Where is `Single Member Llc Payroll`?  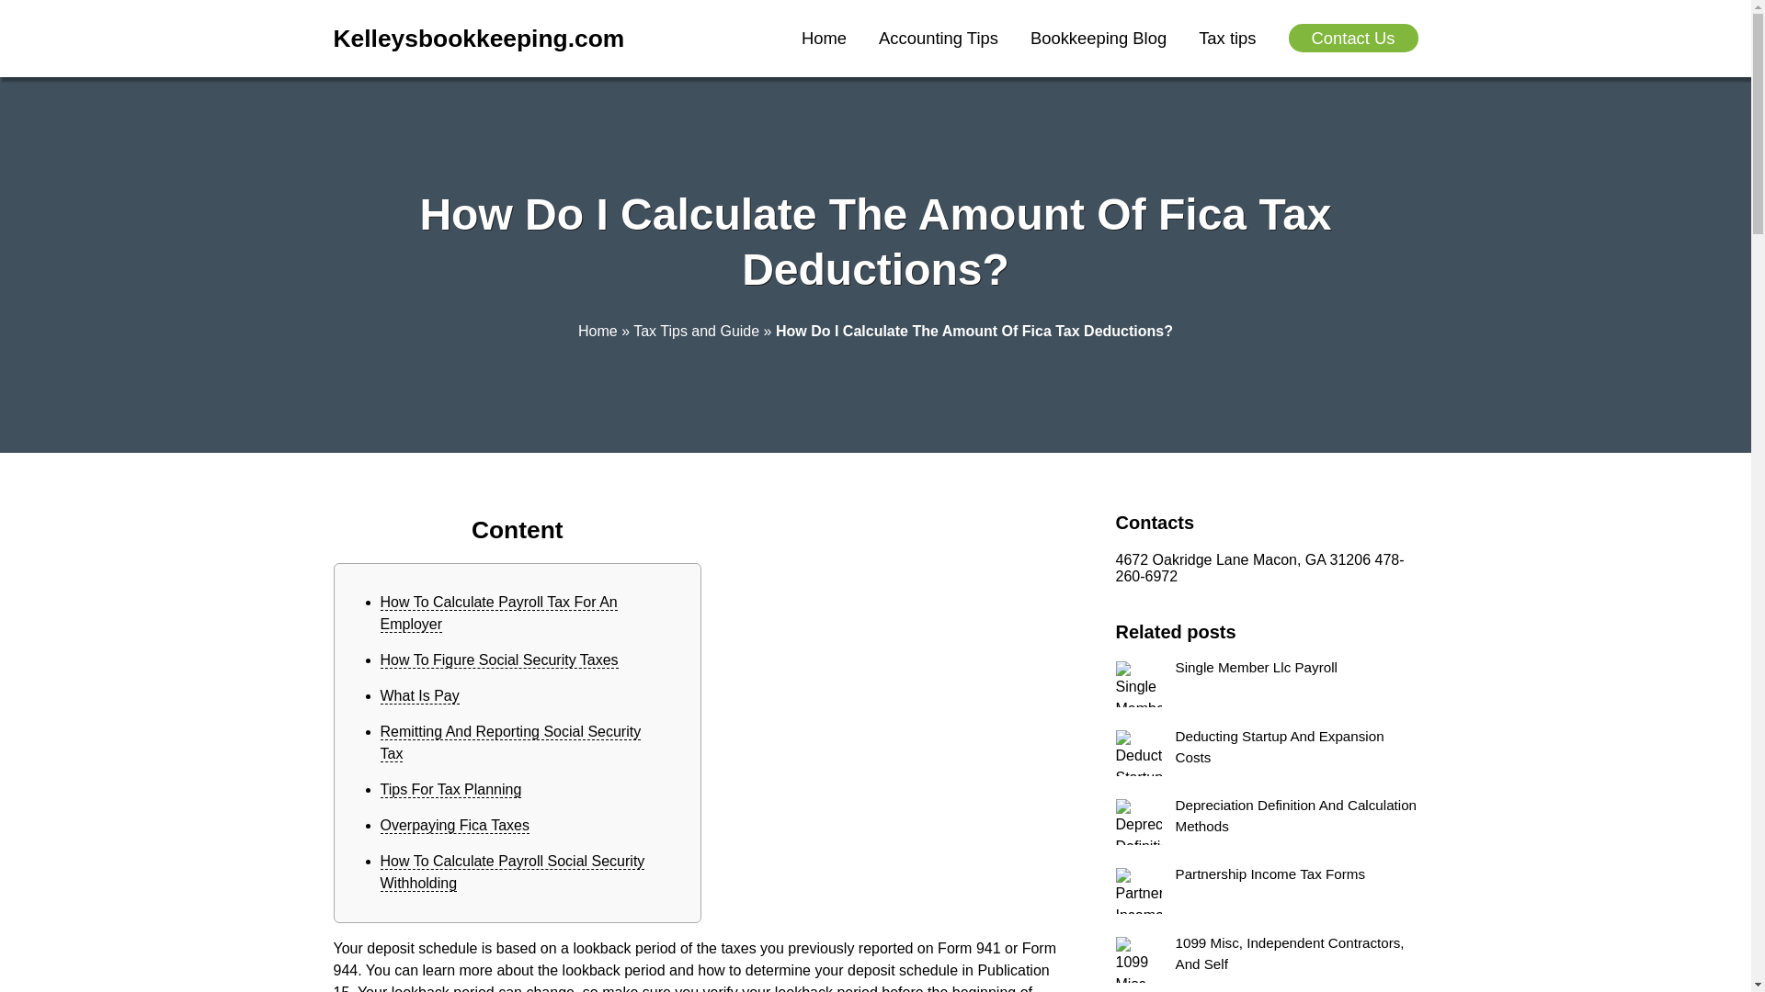
Single Member Llc Payroll is located at coordinates (1267, 684).